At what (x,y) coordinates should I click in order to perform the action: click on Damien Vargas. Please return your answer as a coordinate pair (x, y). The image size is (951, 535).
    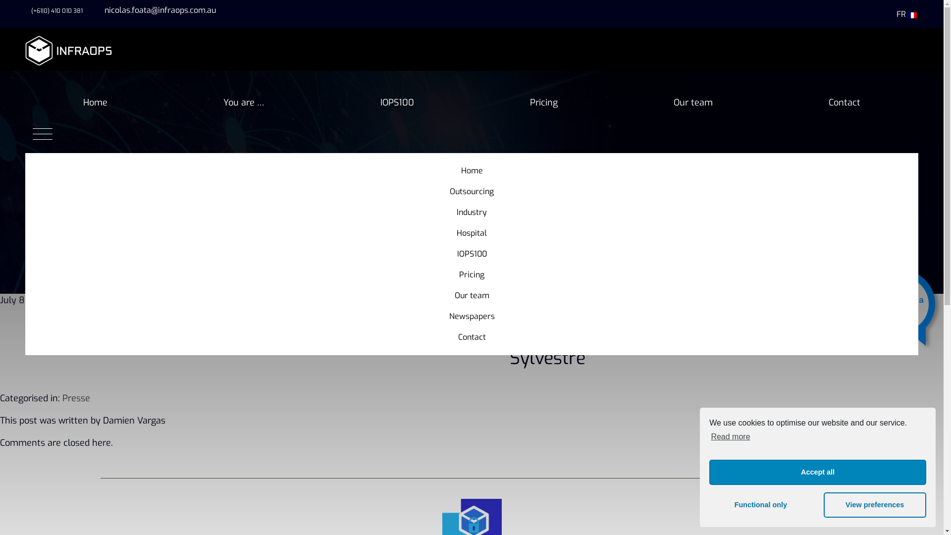
    Looking at the image, I should click on (181, 300).